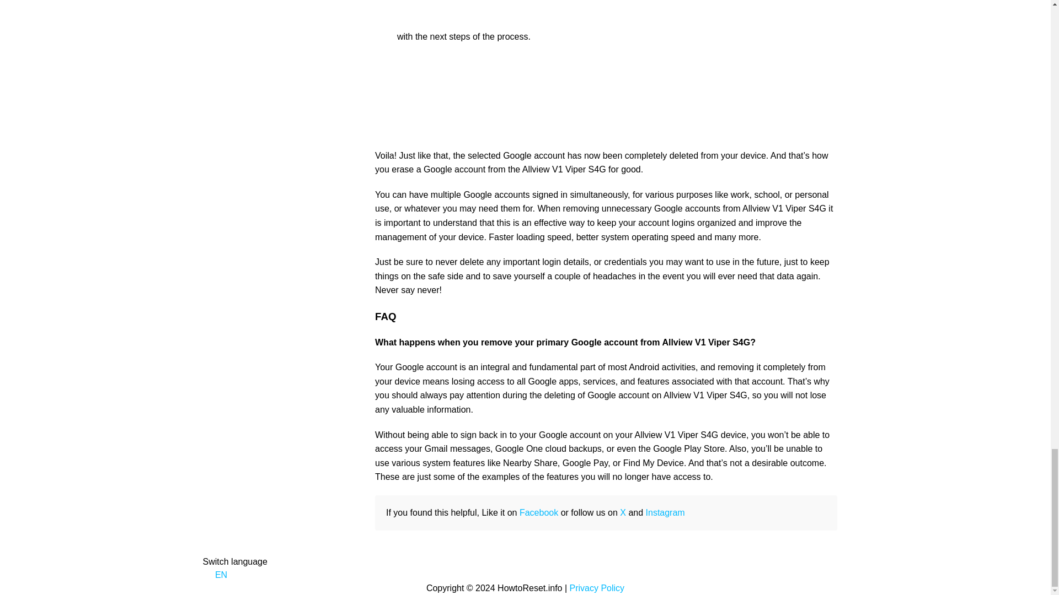 The image size is (1059, 595). I want to click on Erase Google user Allview V1 Viper S4G, so click(584, 36).